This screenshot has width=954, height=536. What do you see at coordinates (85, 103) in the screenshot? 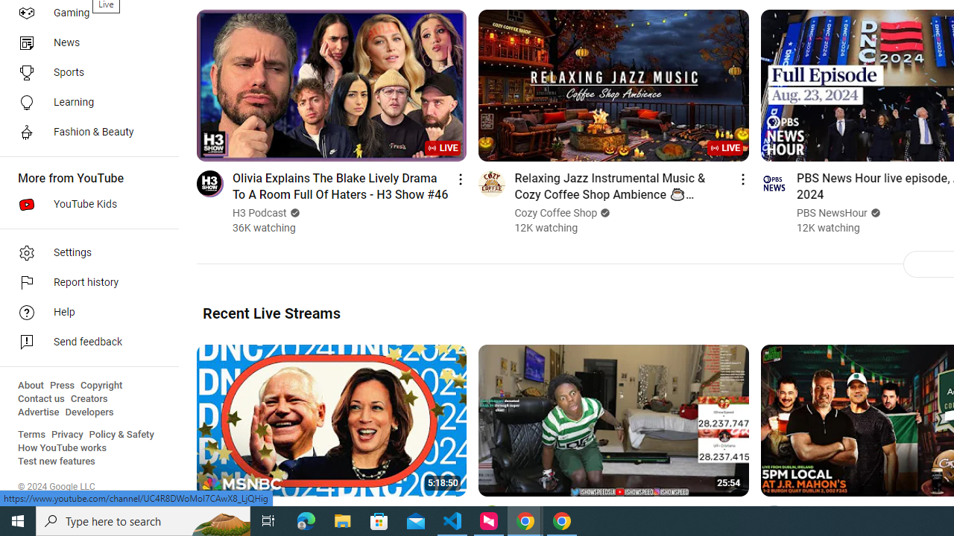
I see `Learning` at bounding box center [85, 103].